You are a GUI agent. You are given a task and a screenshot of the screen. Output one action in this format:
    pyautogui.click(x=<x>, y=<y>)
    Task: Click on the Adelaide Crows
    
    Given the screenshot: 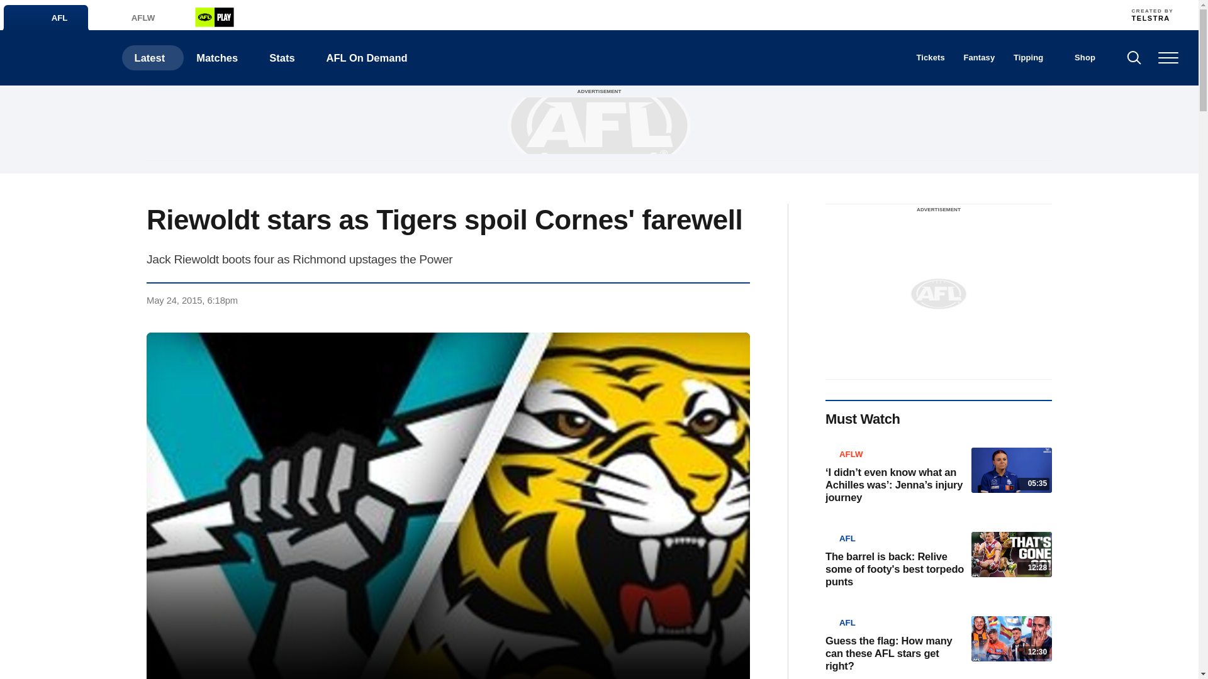 What is the action you would take?
    pyautogui.click(x=446, y=14)
    